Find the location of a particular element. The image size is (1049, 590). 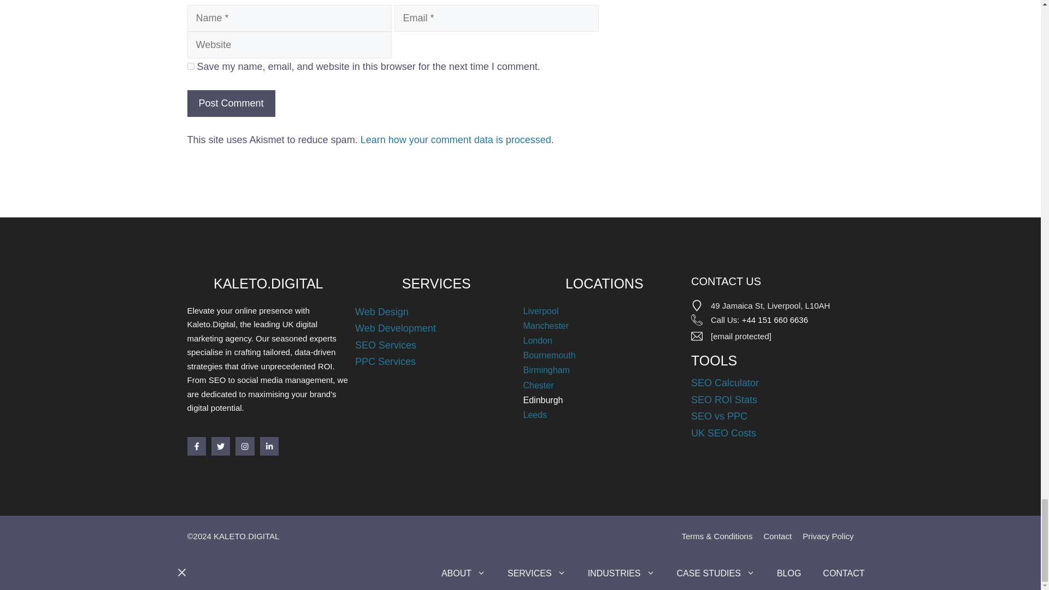

Post Comment is located at coordinates (231, 103).